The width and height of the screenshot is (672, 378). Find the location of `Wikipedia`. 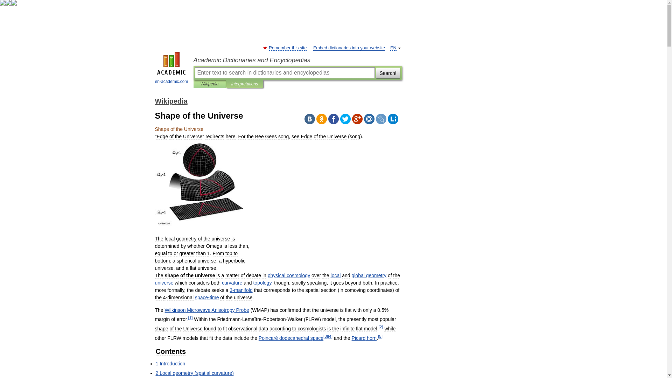

Wikipedia is located at coordinates (171, 101).